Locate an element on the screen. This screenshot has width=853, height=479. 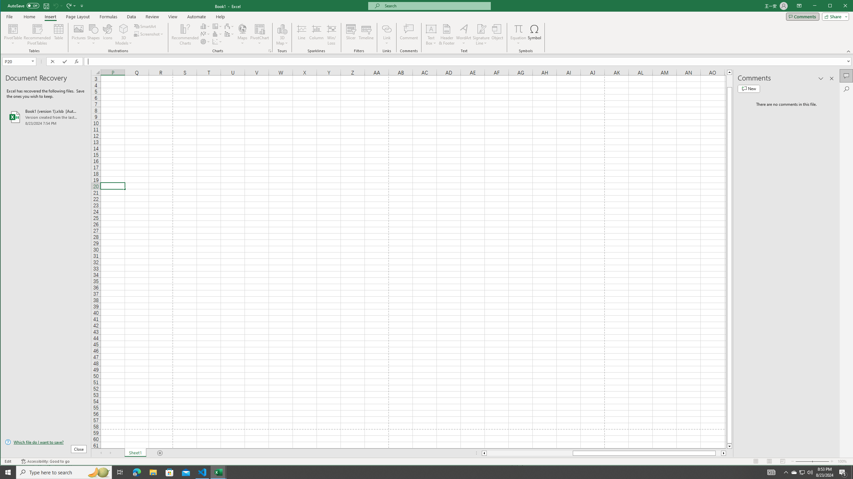
Open is located at coordinates (33, 61).